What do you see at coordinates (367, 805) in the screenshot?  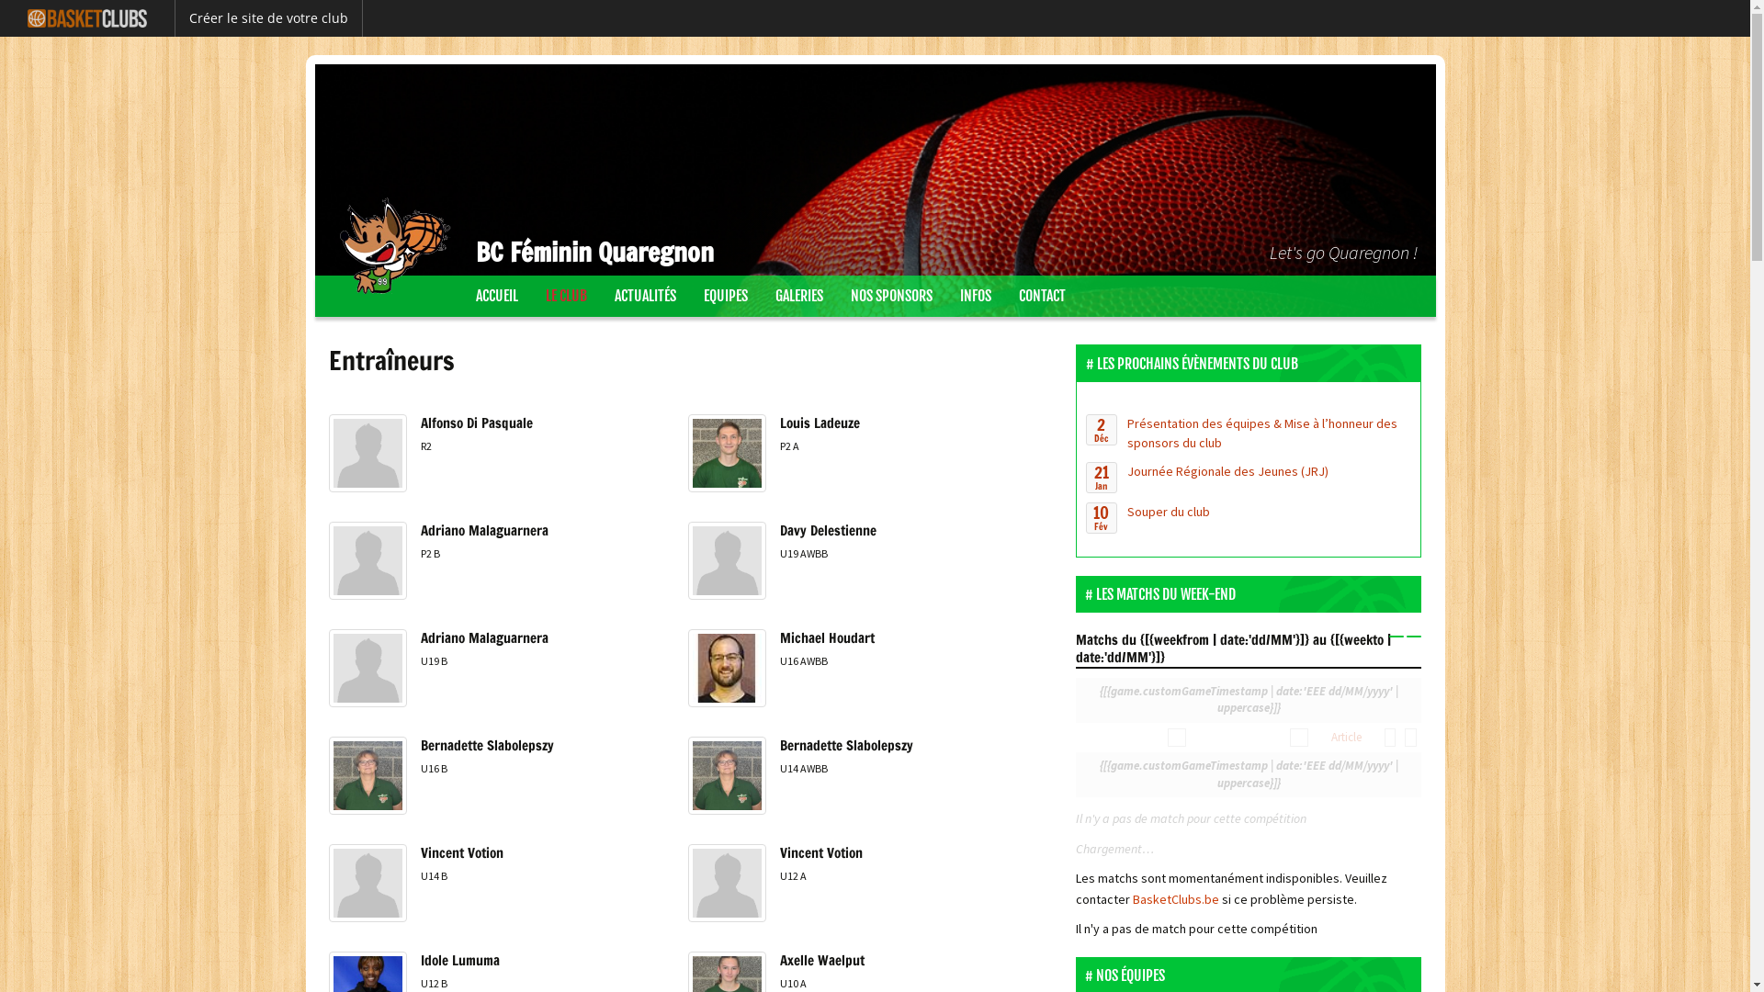 I see `Bernadette Slabolepszy (U16 B)` at bounding box center [367, 805].